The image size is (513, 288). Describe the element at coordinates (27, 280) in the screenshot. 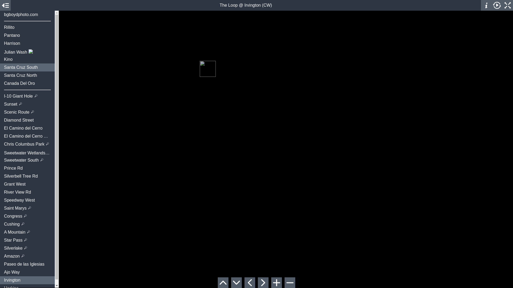

I see `Irvington` at that location.